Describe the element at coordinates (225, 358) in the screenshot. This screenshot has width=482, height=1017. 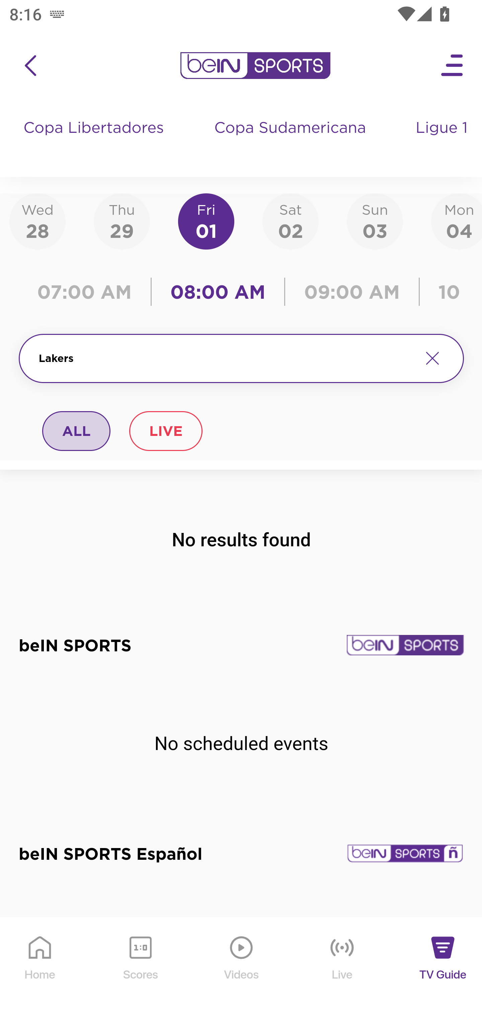
I see `Lakers` at that location.